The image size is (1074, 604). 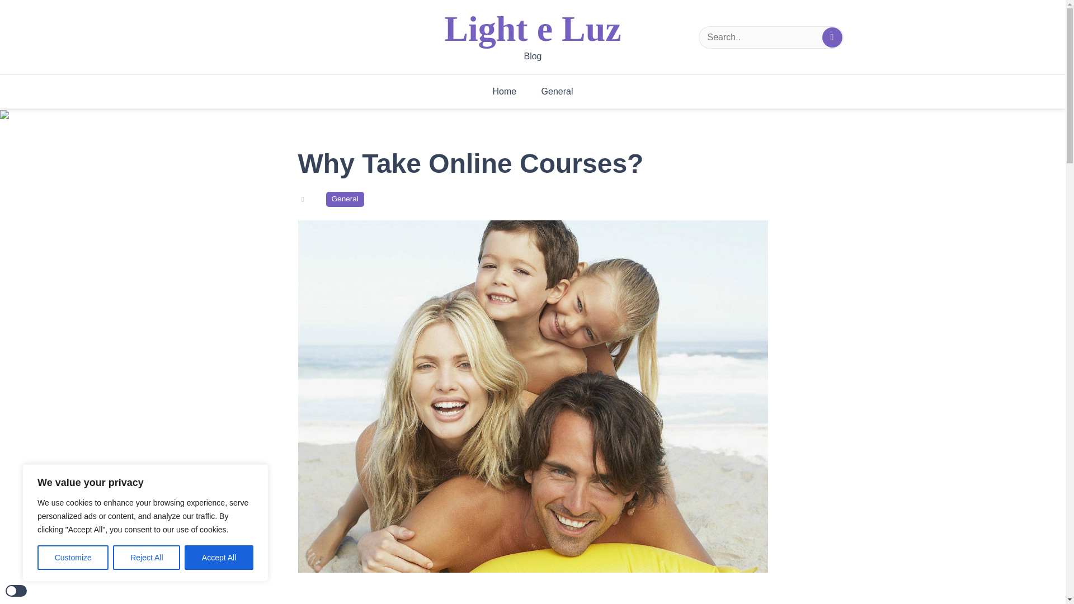 I want to click on Light e Luz, so click(x=533, y=29).